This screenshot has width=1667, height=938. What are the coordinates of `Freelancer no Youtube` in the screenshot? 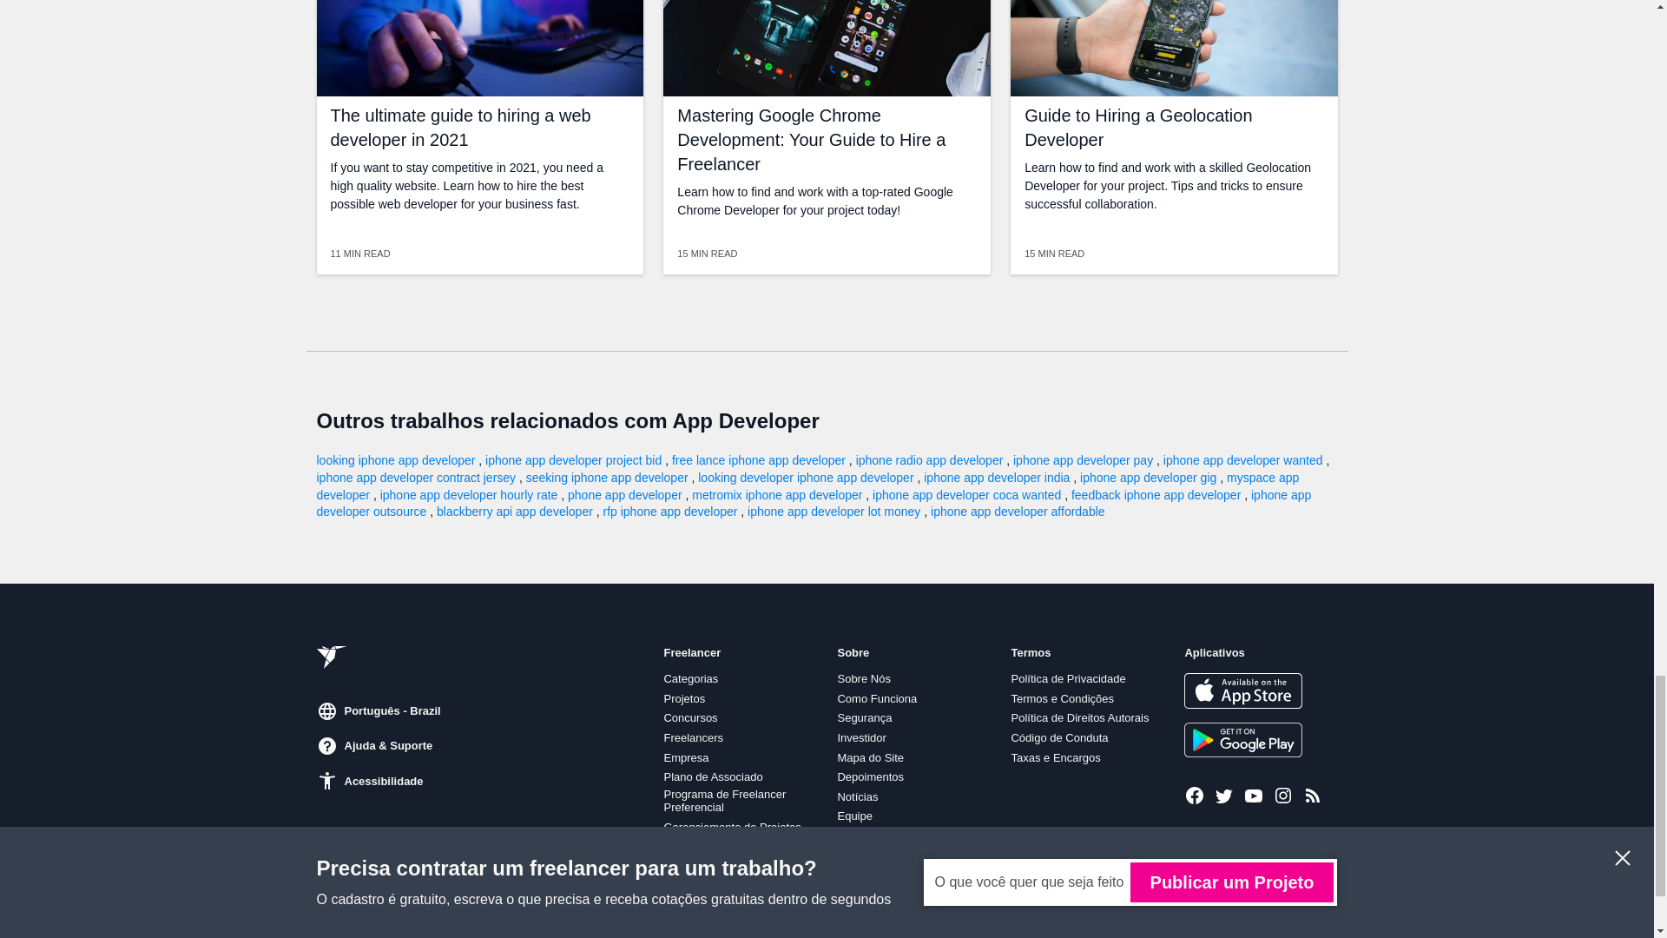 It's located at (1254, 795).